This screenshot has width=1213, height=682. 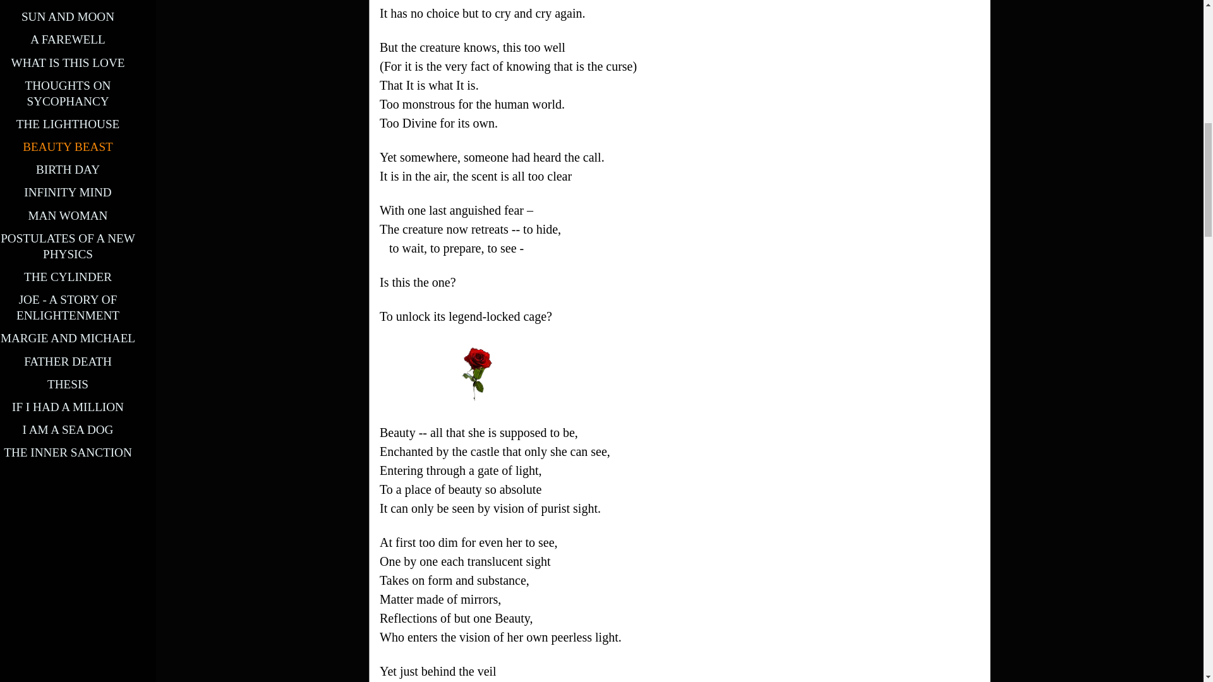 What do you see at coordinates (68, 63) in the screenshot?
I see `WHAT IS THIS LOVE` at bounding box center [68, 63].